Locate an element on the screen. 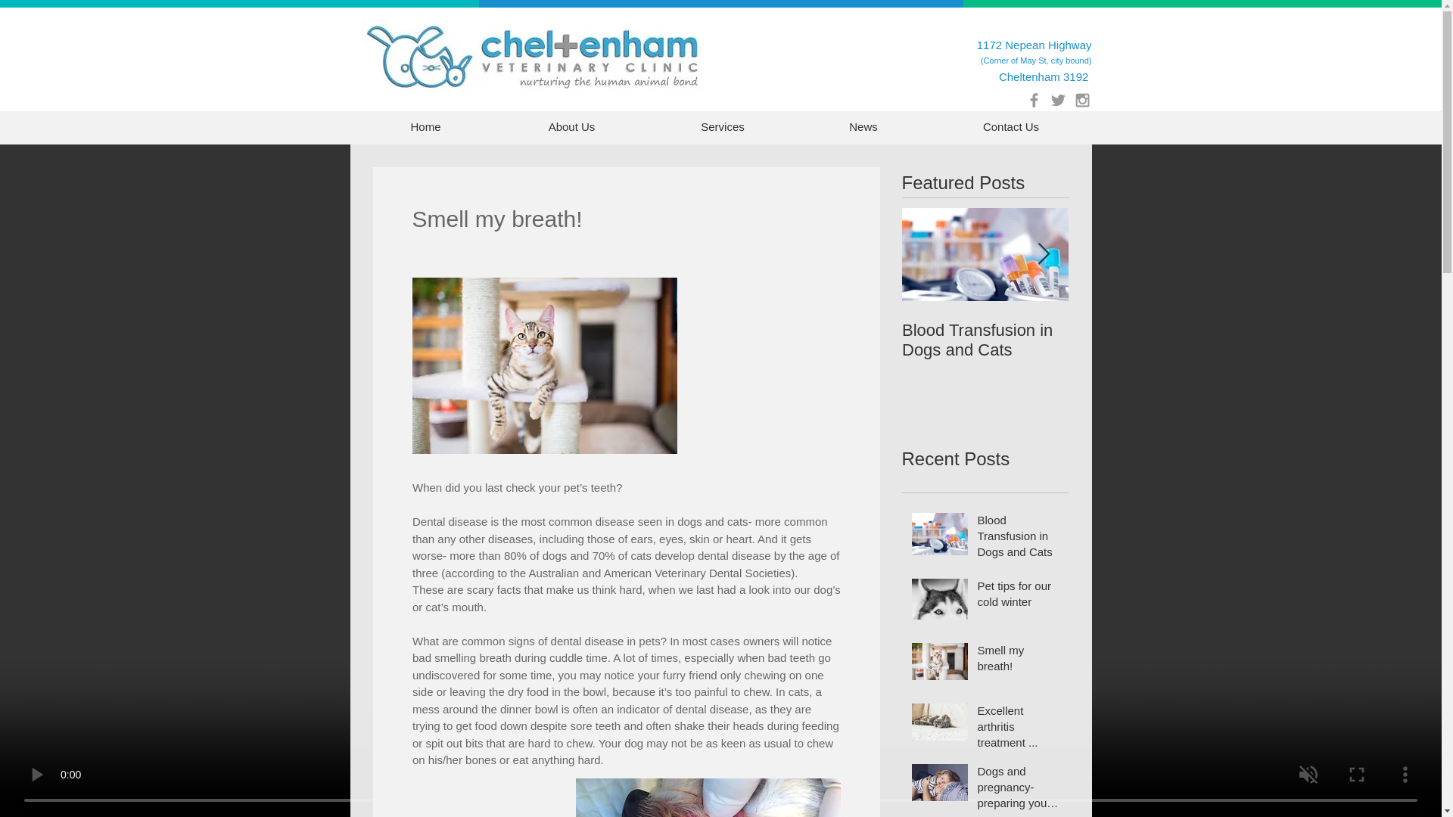 The width and height of the screenshot is (1453, 817). Excellent arthritis treatment ... is located at coordinates (1019, 729).